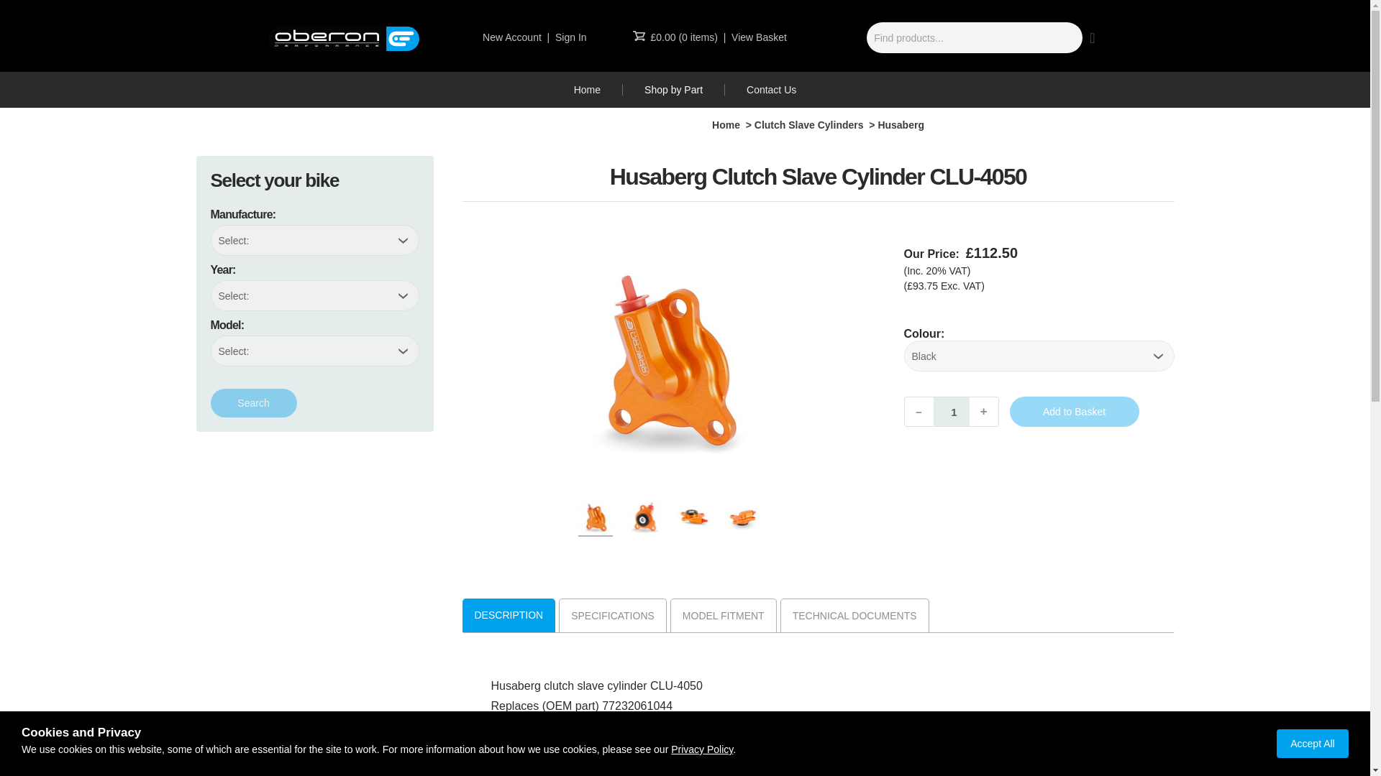 The width and height of the screenshot is (1381, 776). What do you see at coordinates (253, 403) in the screenshot?
I see `Search` at bounding box center [253, 403].